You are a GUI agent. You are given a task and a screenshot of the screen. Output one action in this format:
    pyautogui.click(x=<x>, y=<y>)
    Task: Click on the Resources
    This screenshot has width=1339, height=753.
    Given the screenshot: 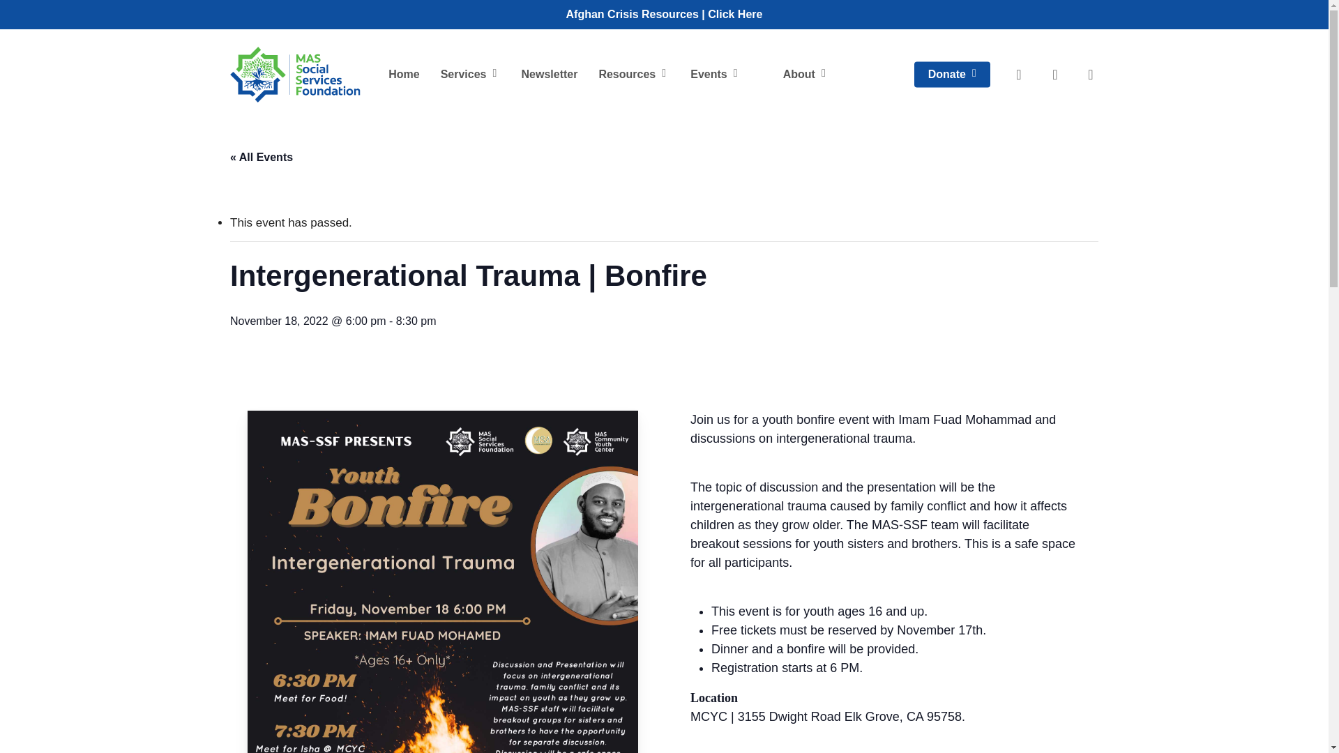 What is the action you would take?
    pyautogui.click(x=633, y=75)
    